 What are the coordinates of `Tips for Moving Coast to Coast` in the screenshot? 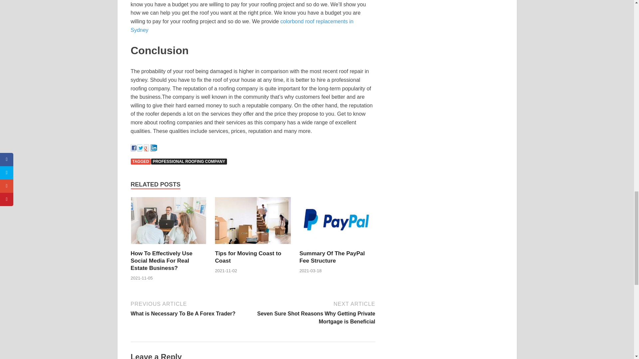 It's located at (248, 257).